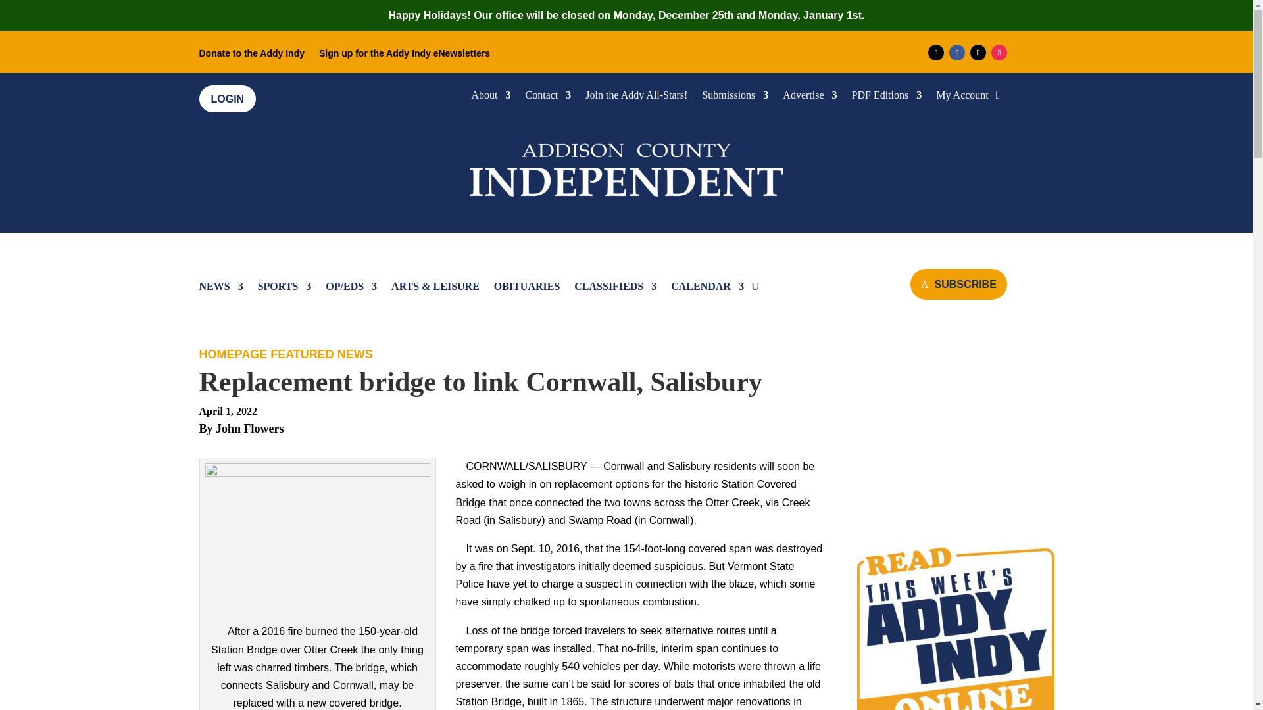  I want to click on My Account, so click(962, 97).